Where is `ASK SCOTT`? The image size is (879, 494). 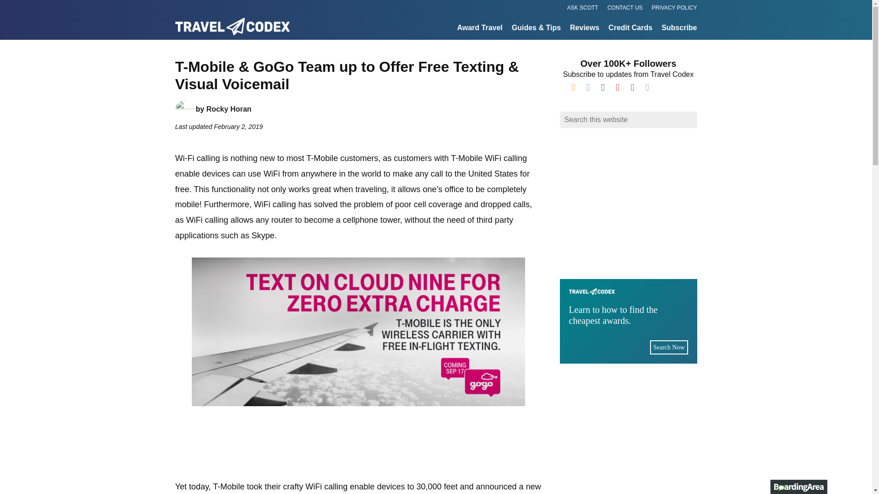
ASK SCOTT is located at coordinates (628, 321).